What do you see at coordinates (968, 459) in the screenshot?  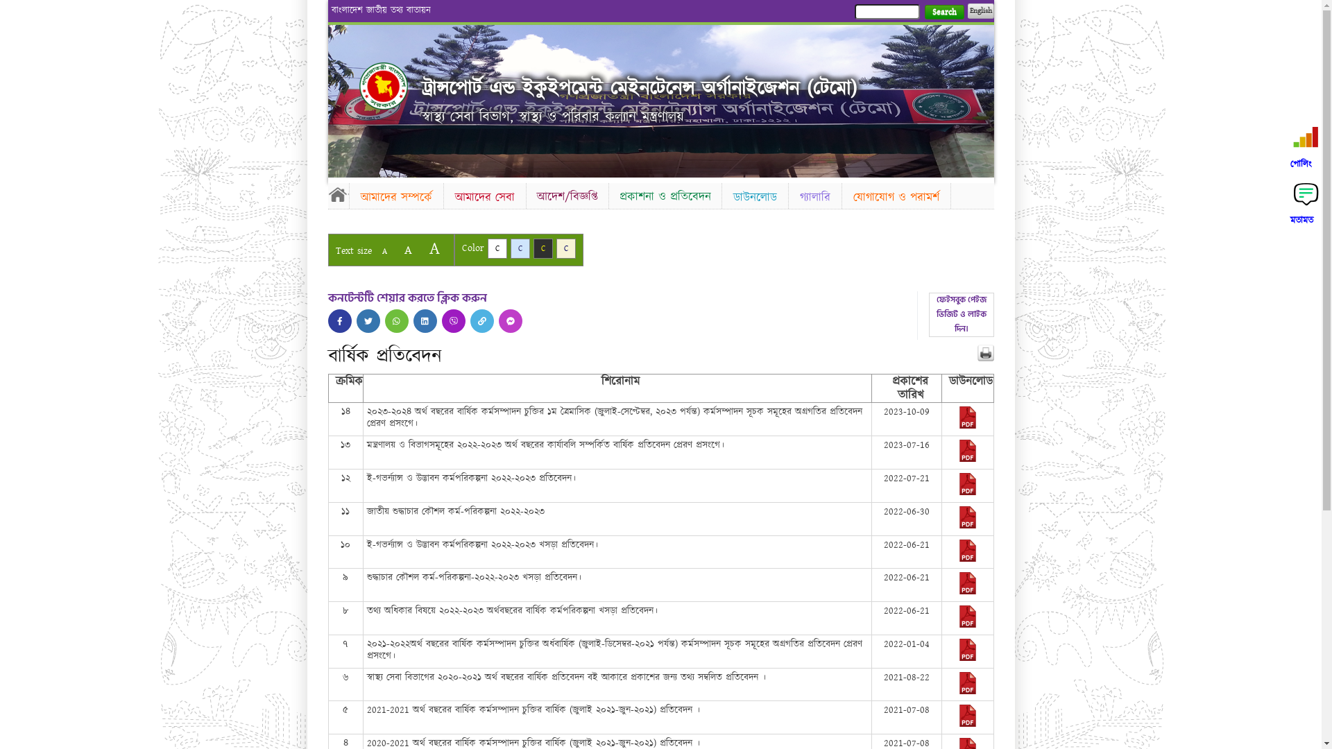 I see `2023-07-16-07-19-ae5793ab0bb5beb9300062891aace4e0.pdf` at bounding box center [968, 459].